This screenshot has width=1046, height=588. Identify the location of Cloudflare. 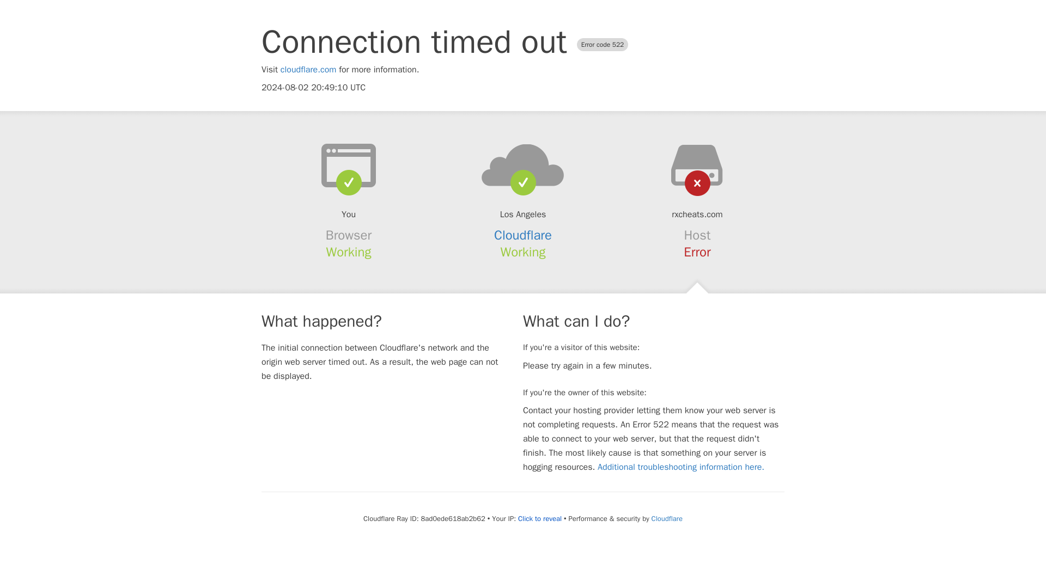
(523, 235).